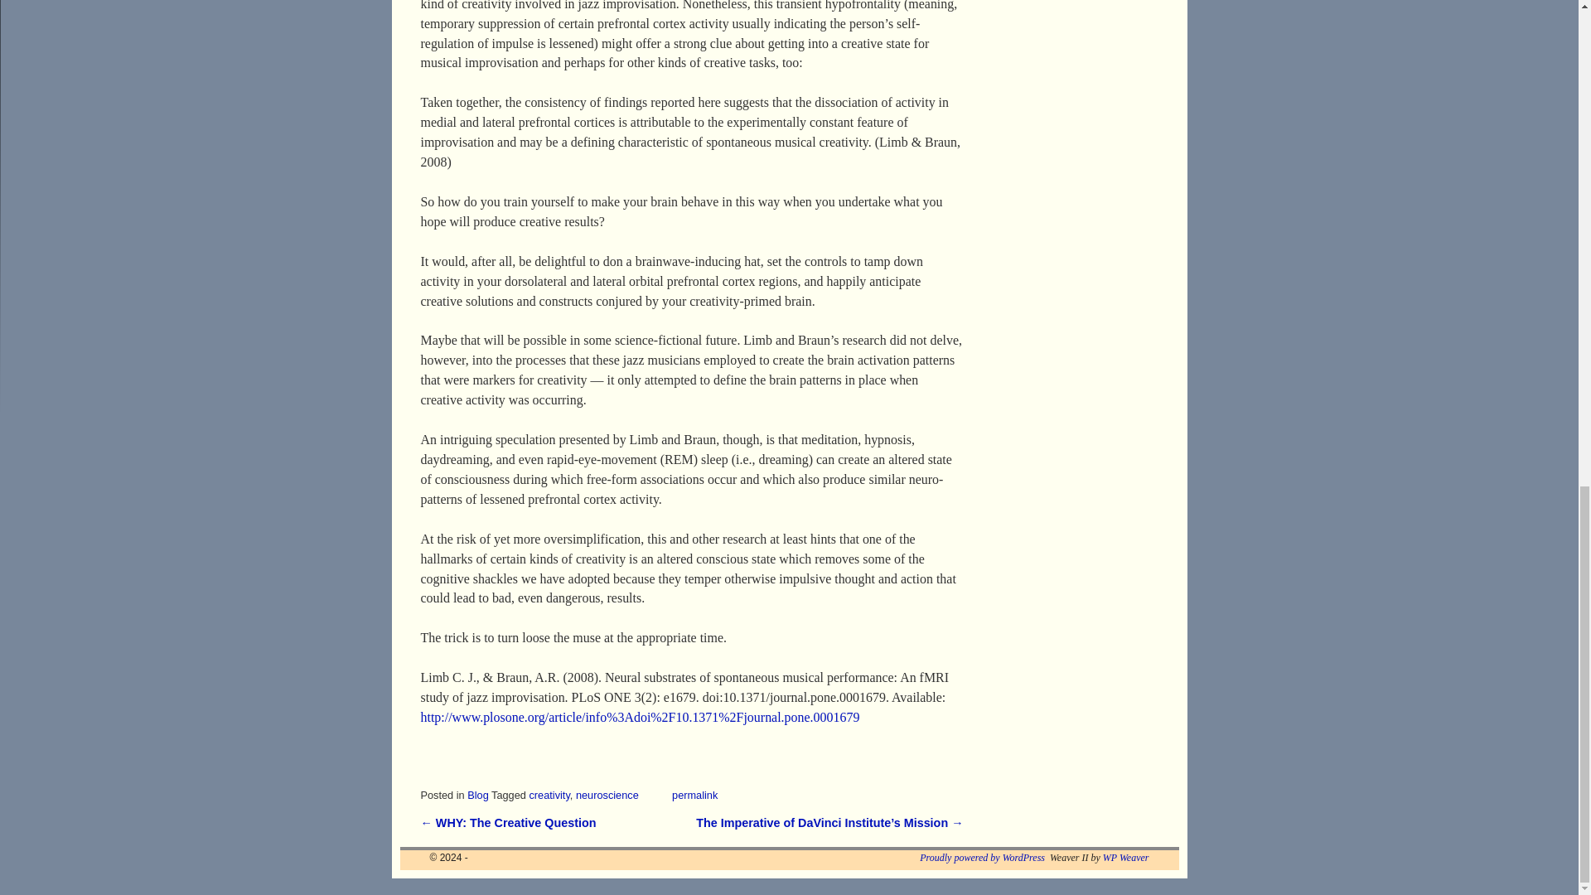 This screenshot has height=895, width=1591. Describe the element at coordinates (549, 794) in the screenshot. I see `creativity` at that location.